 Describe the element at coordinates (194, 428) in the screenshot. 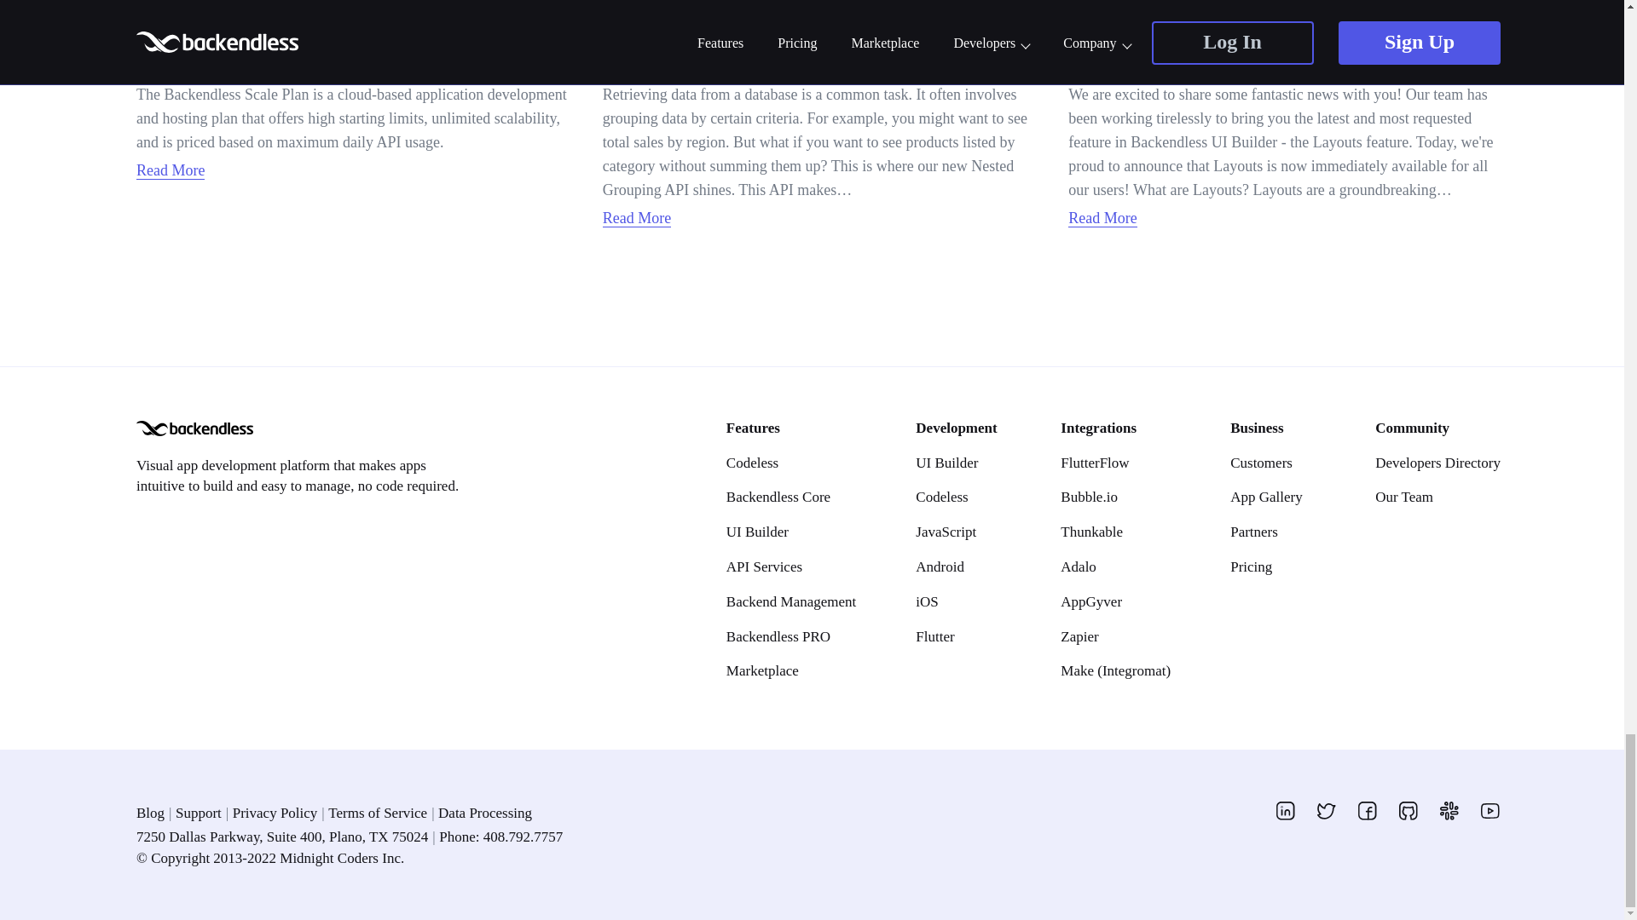

I see `Backendless` at that location.